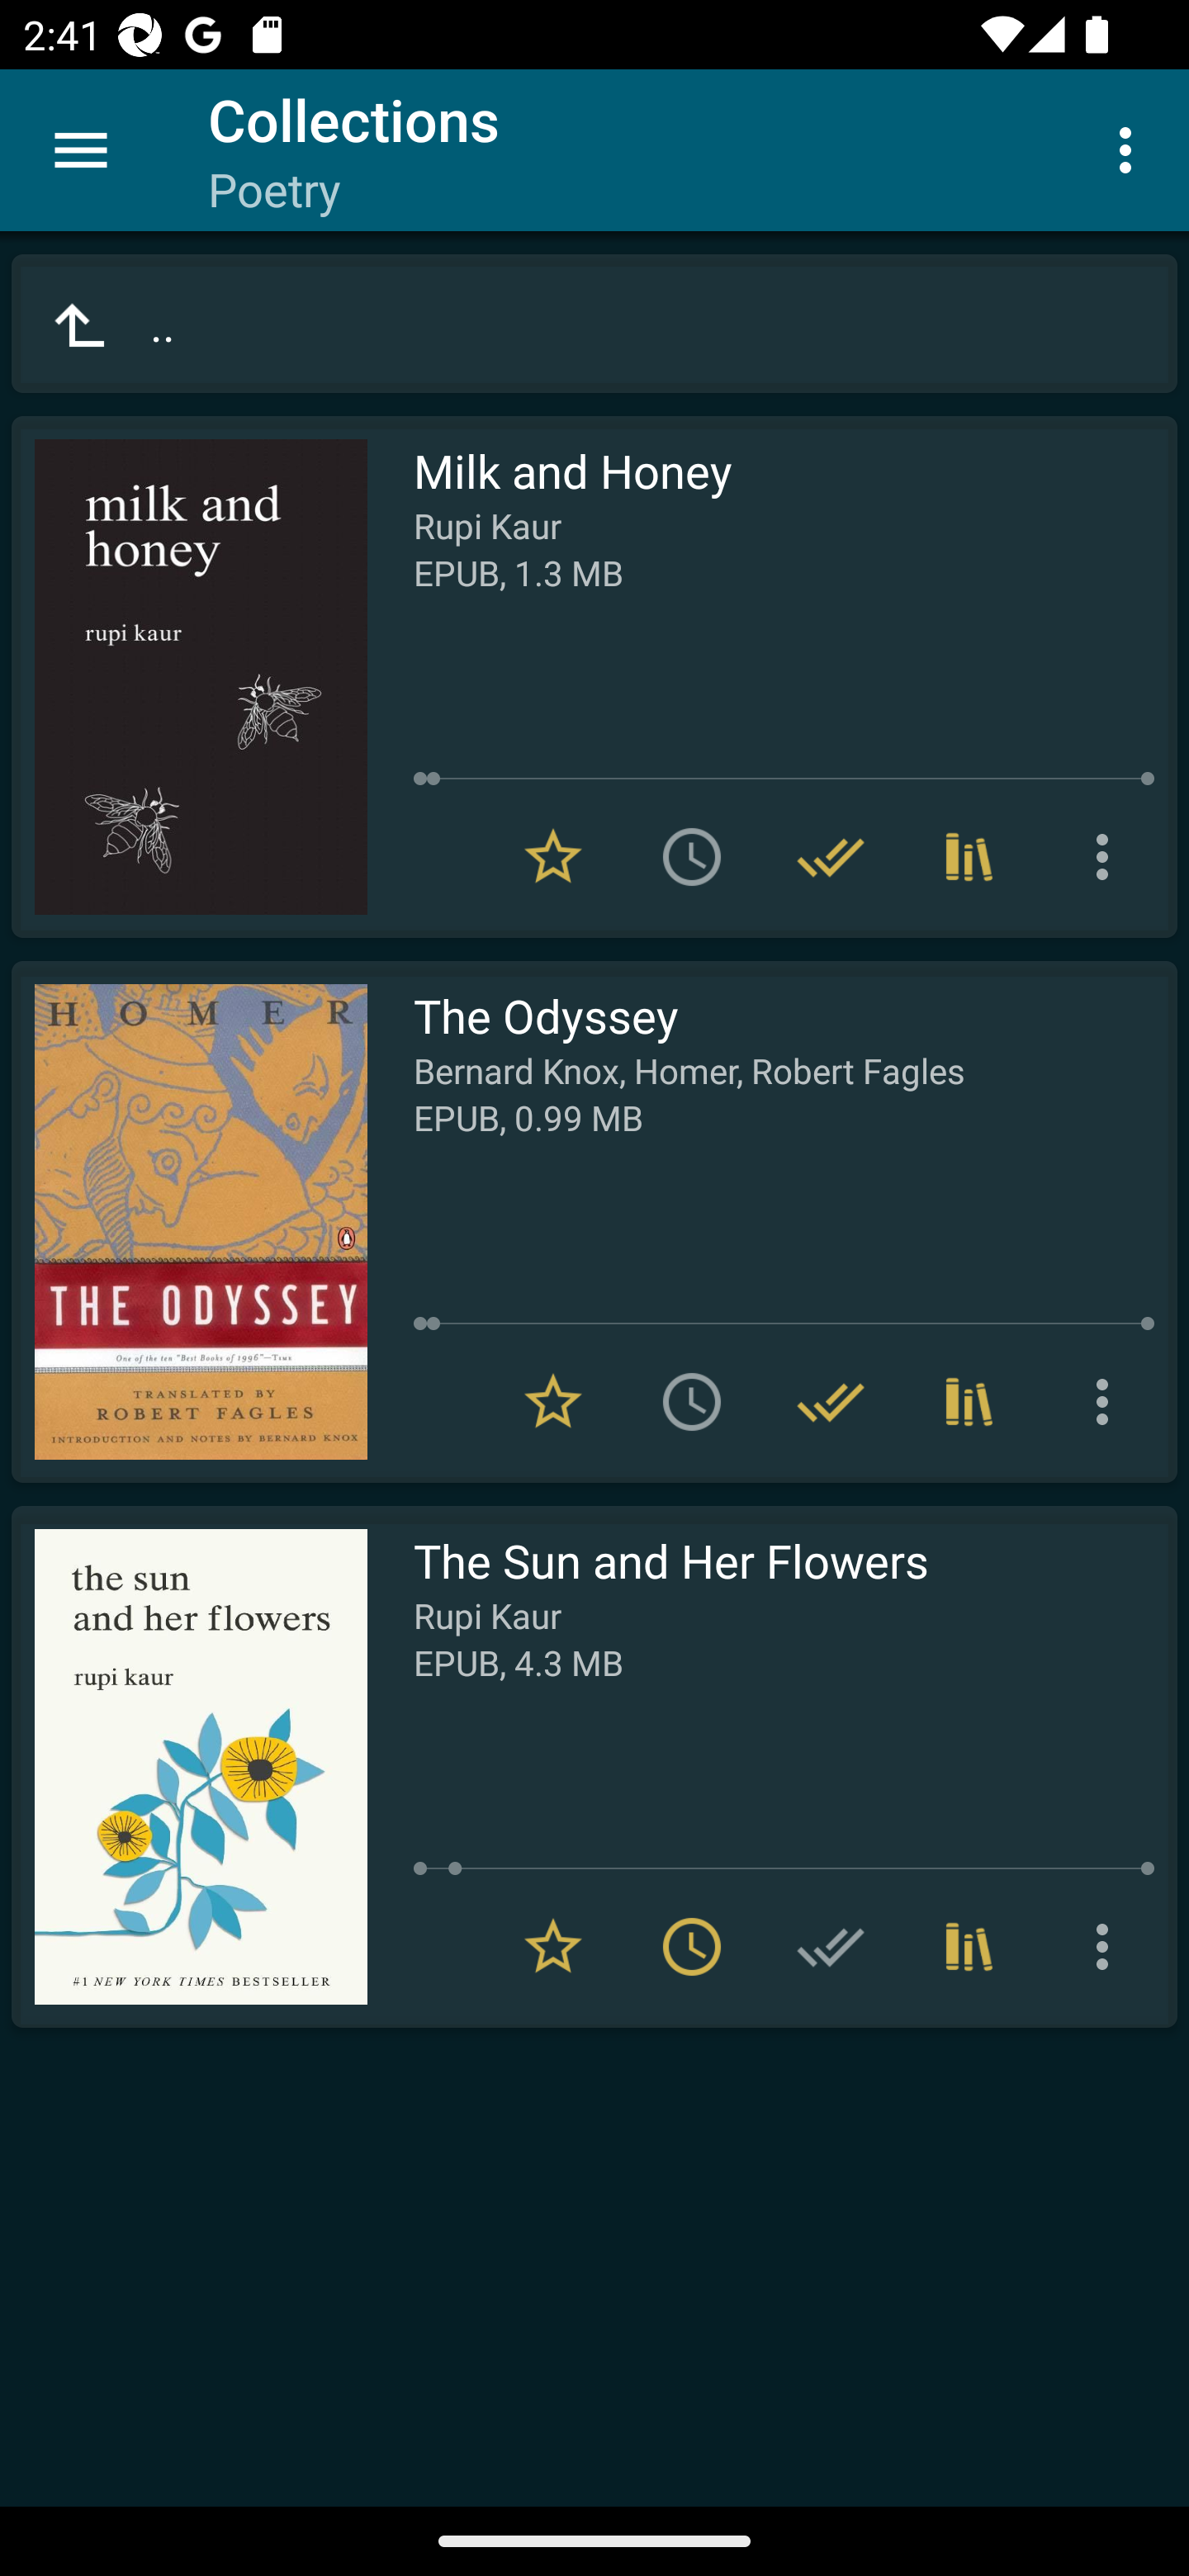 The height and width of the screenshot is (2576, 1189). Describe the element at coordinates (969, 1947) in the screenshot. I see `Collections (1)` at that location.